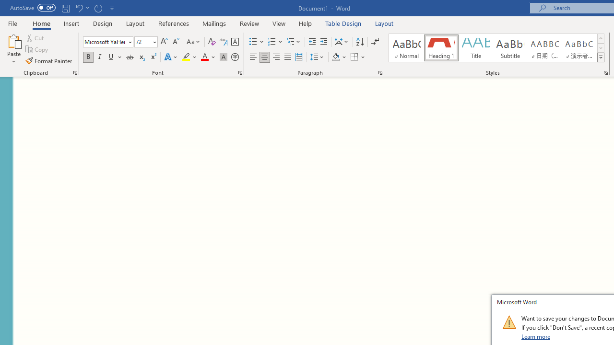 The height and width of the screenshot is (345, 614). I want to click on Shading, so click(339, 57).